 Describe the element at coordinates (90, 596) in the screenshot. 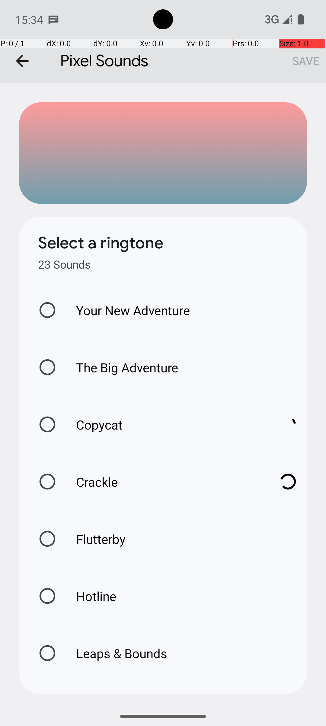

I see `Hotline` at that location.